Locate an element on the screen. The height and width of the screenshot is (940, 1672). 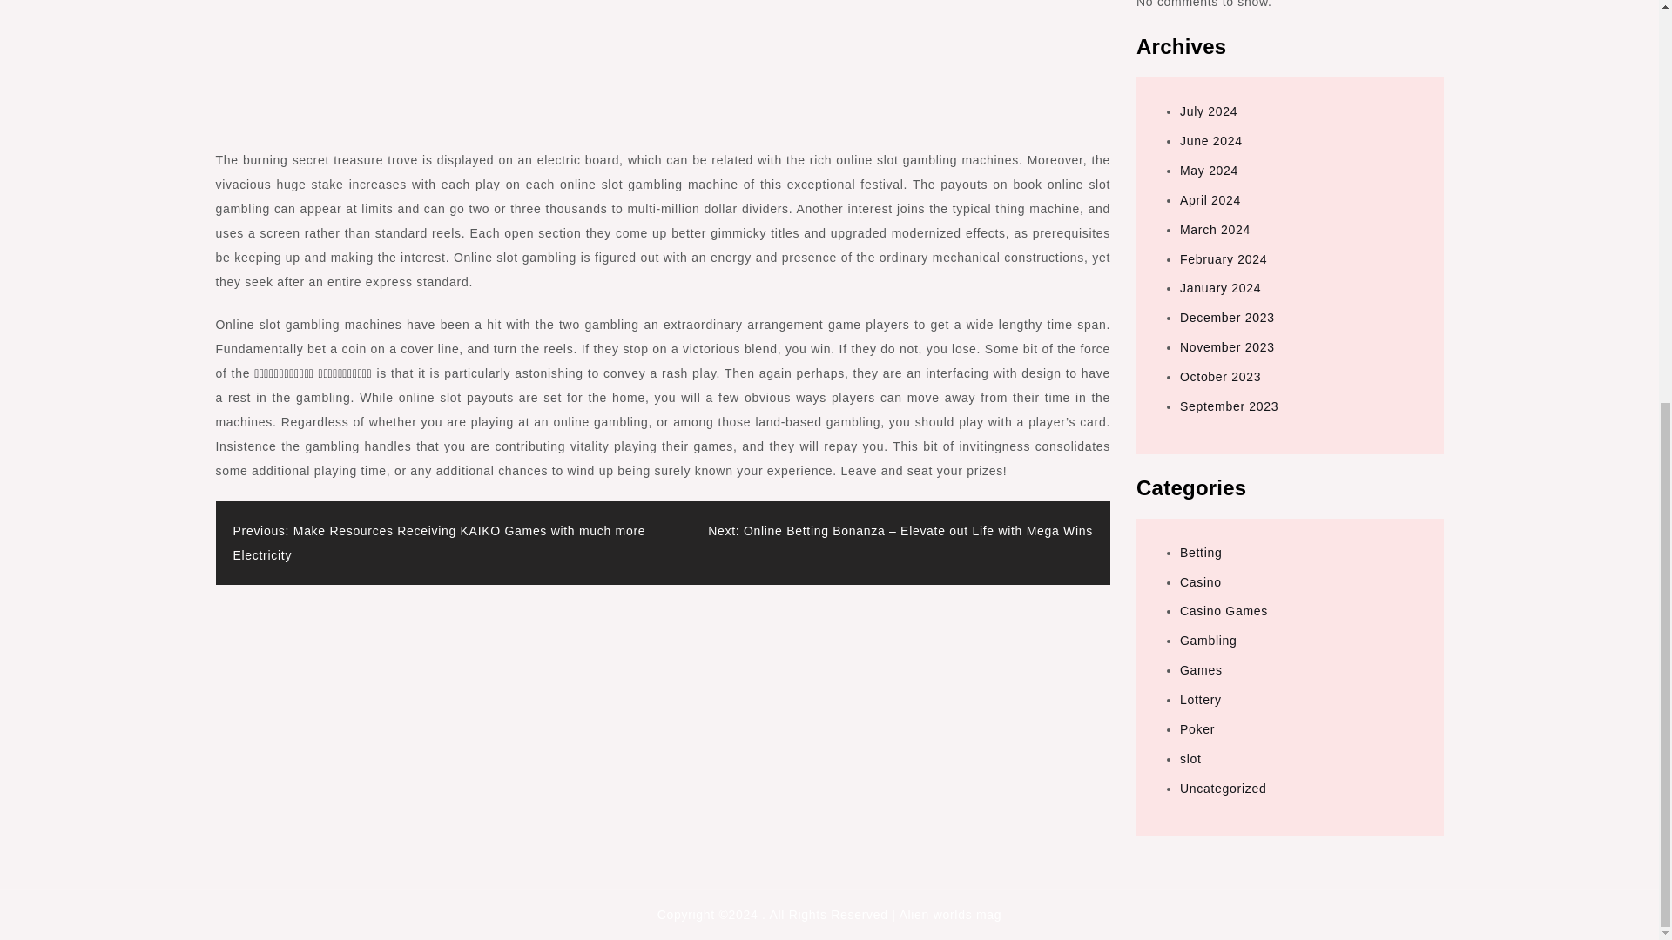
Uncategorized is located at coordinates (1223, 788).